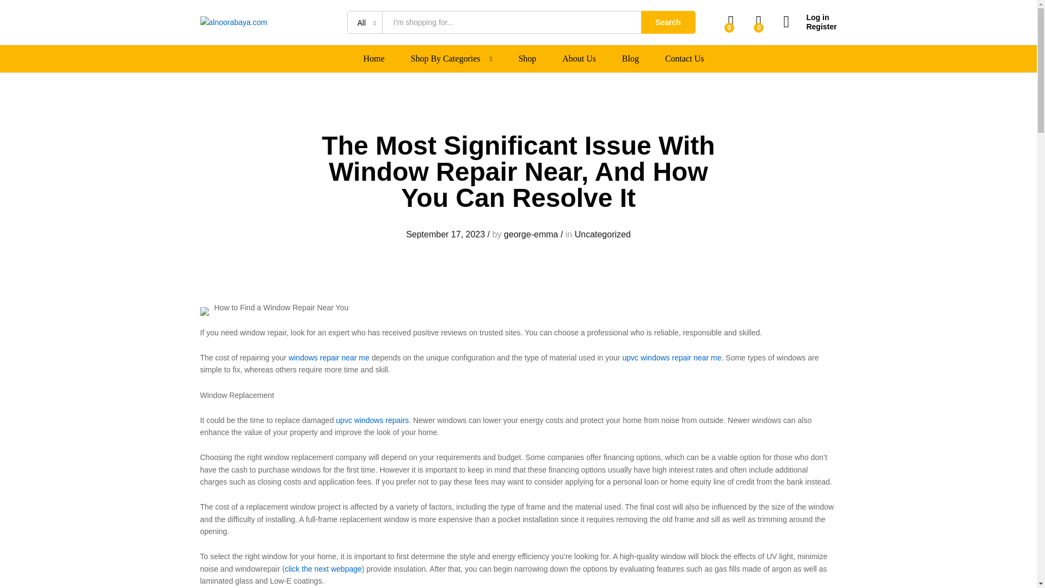 The height and width of the screenshot is (588, 1045). What do you see at coordinates (323, 568) in the screenshot?
I see `click the next webpage` at bounding box center [323, 568].